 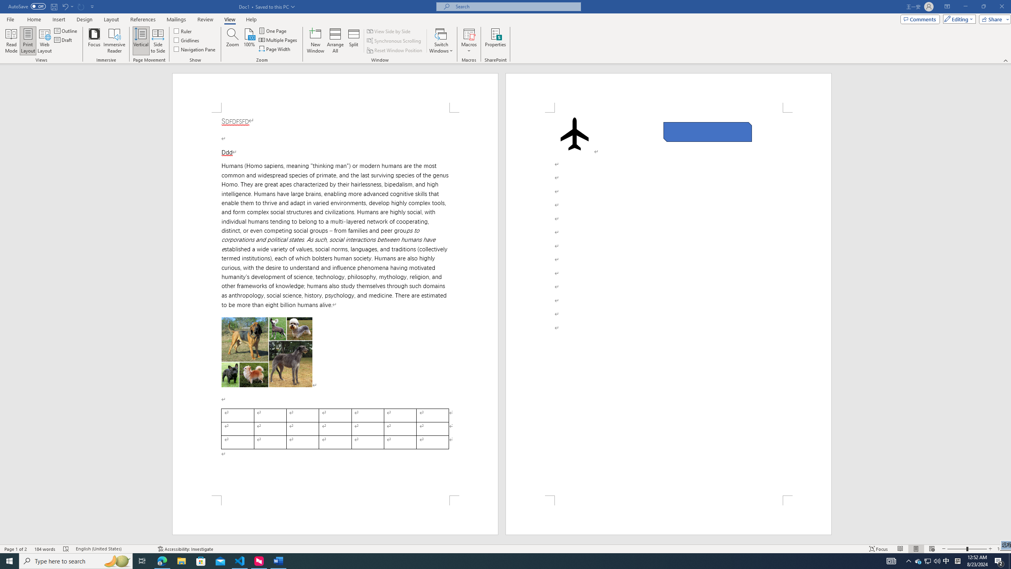 I want to click on Minimize, so click(x=965, y=7).